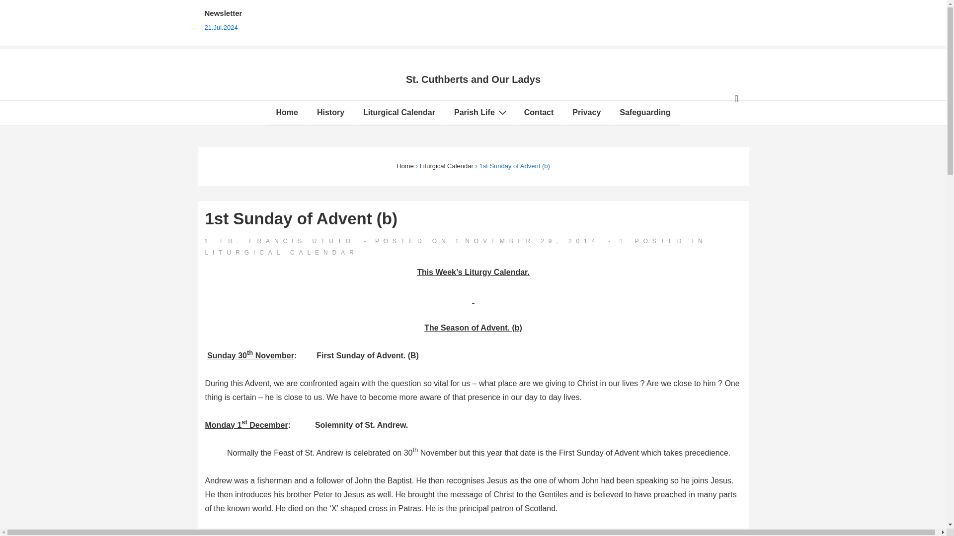 The width and height of the screenshot is (954, 536). I want to click on Safeguarding, so click(645, 112).